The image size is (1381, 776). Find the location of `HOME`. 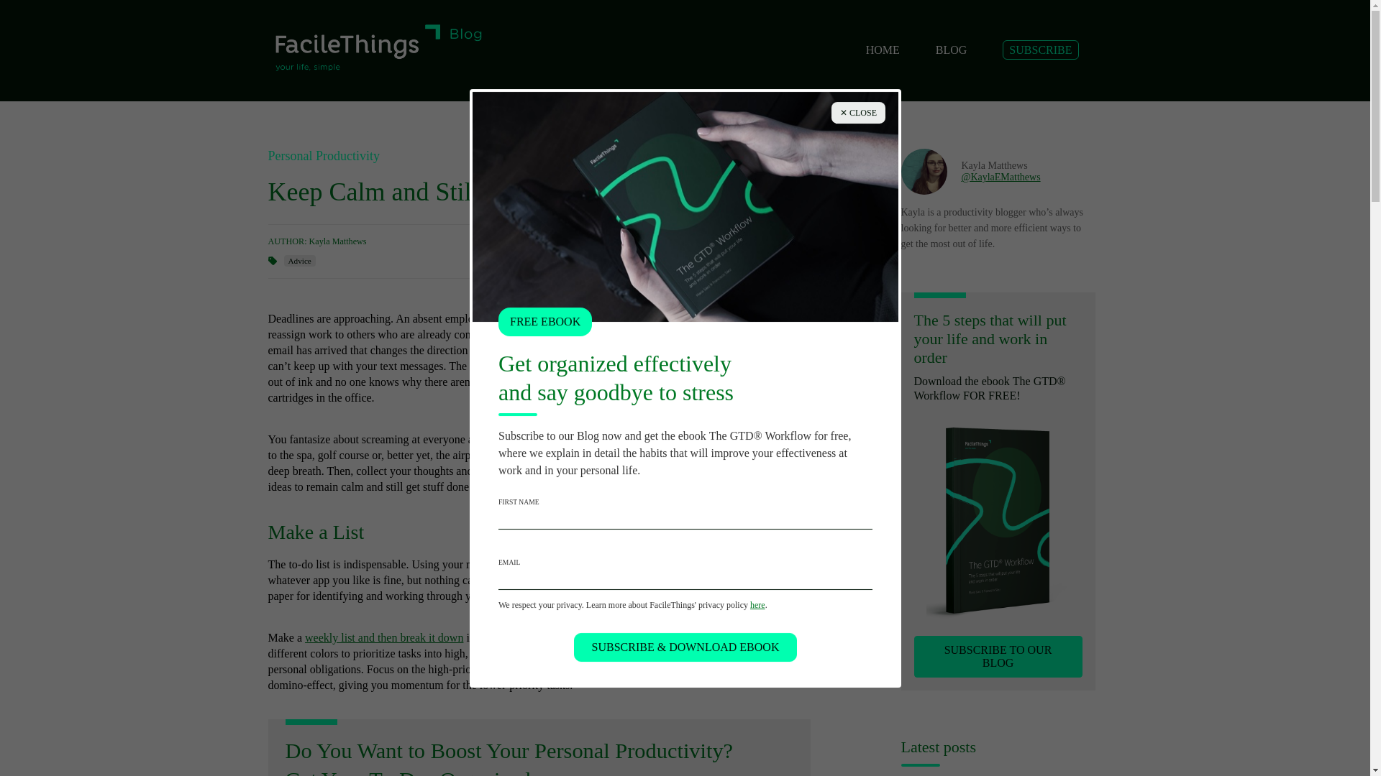

HOME is located at coordinates (883, 49).